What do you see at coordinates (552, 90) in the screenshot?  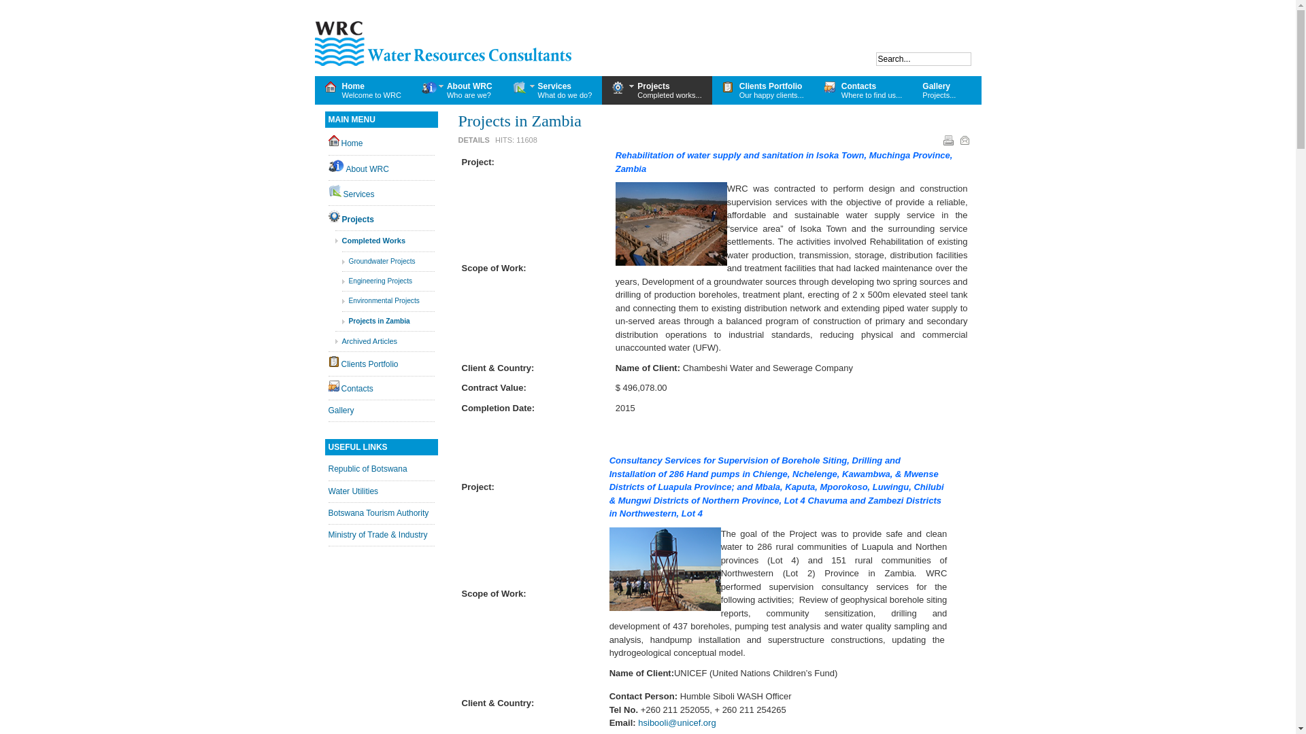 I see `Services
What do we do?` at bounding box center [552, 90].